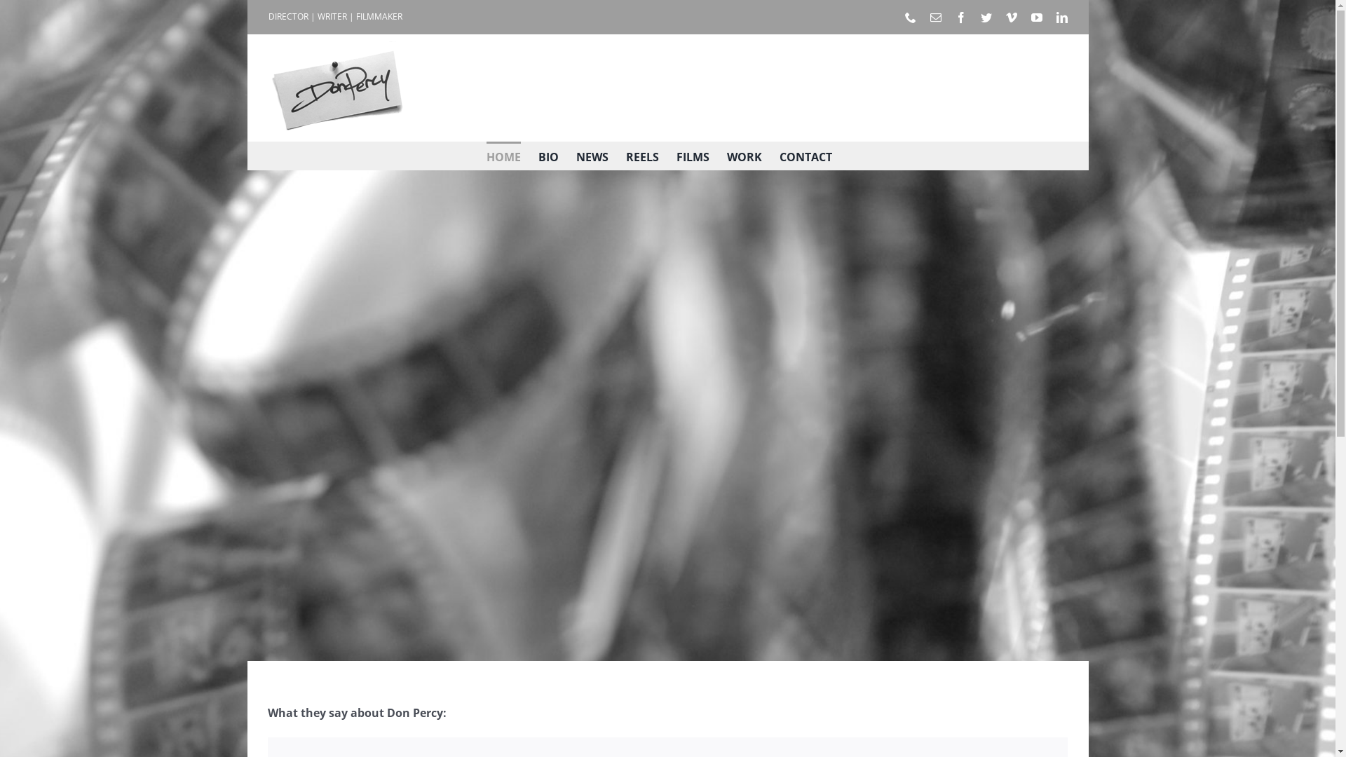 This screenshot has width=1346, height=757. I want to click on FILMS, so click(693, 156).